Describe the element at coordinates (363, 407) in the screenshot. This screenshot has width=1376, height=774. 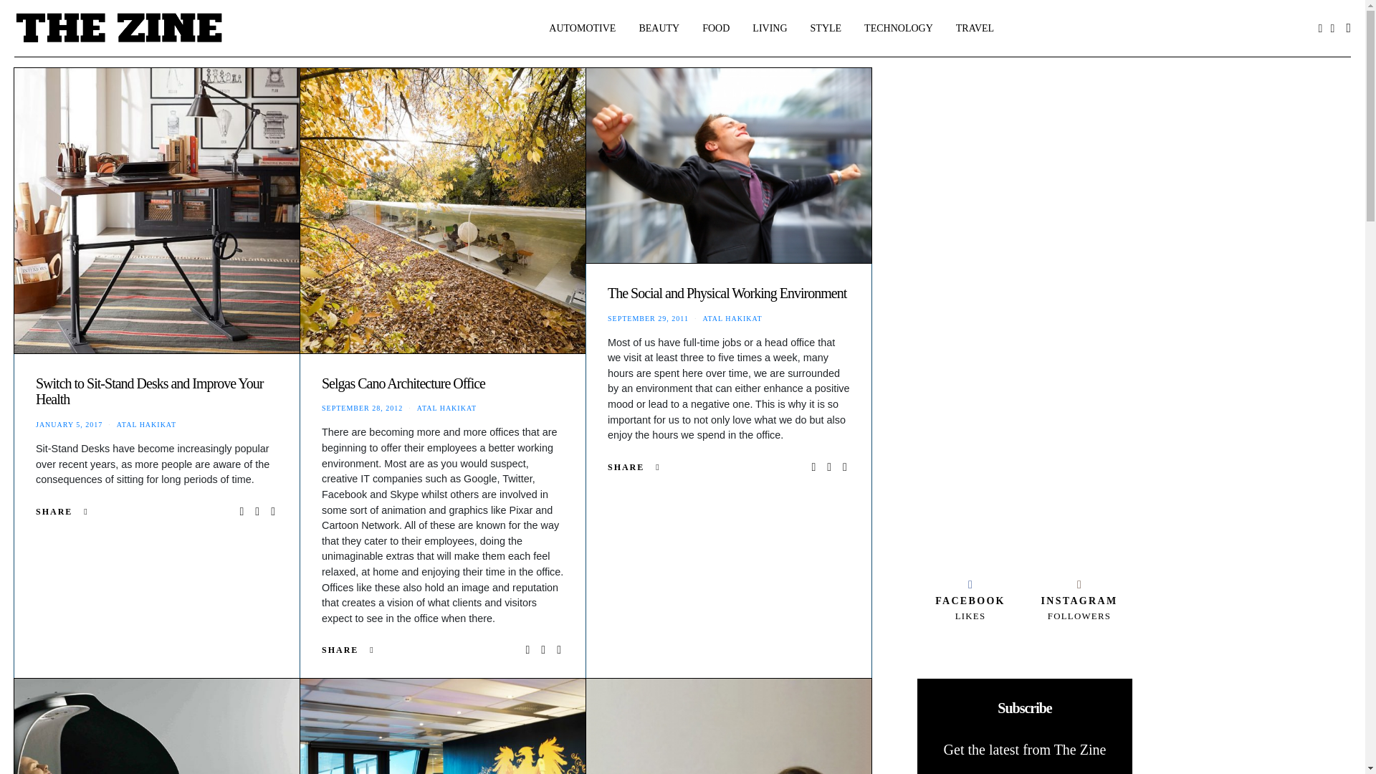
I see `SEPTEMBER 28, 2012` at that location.